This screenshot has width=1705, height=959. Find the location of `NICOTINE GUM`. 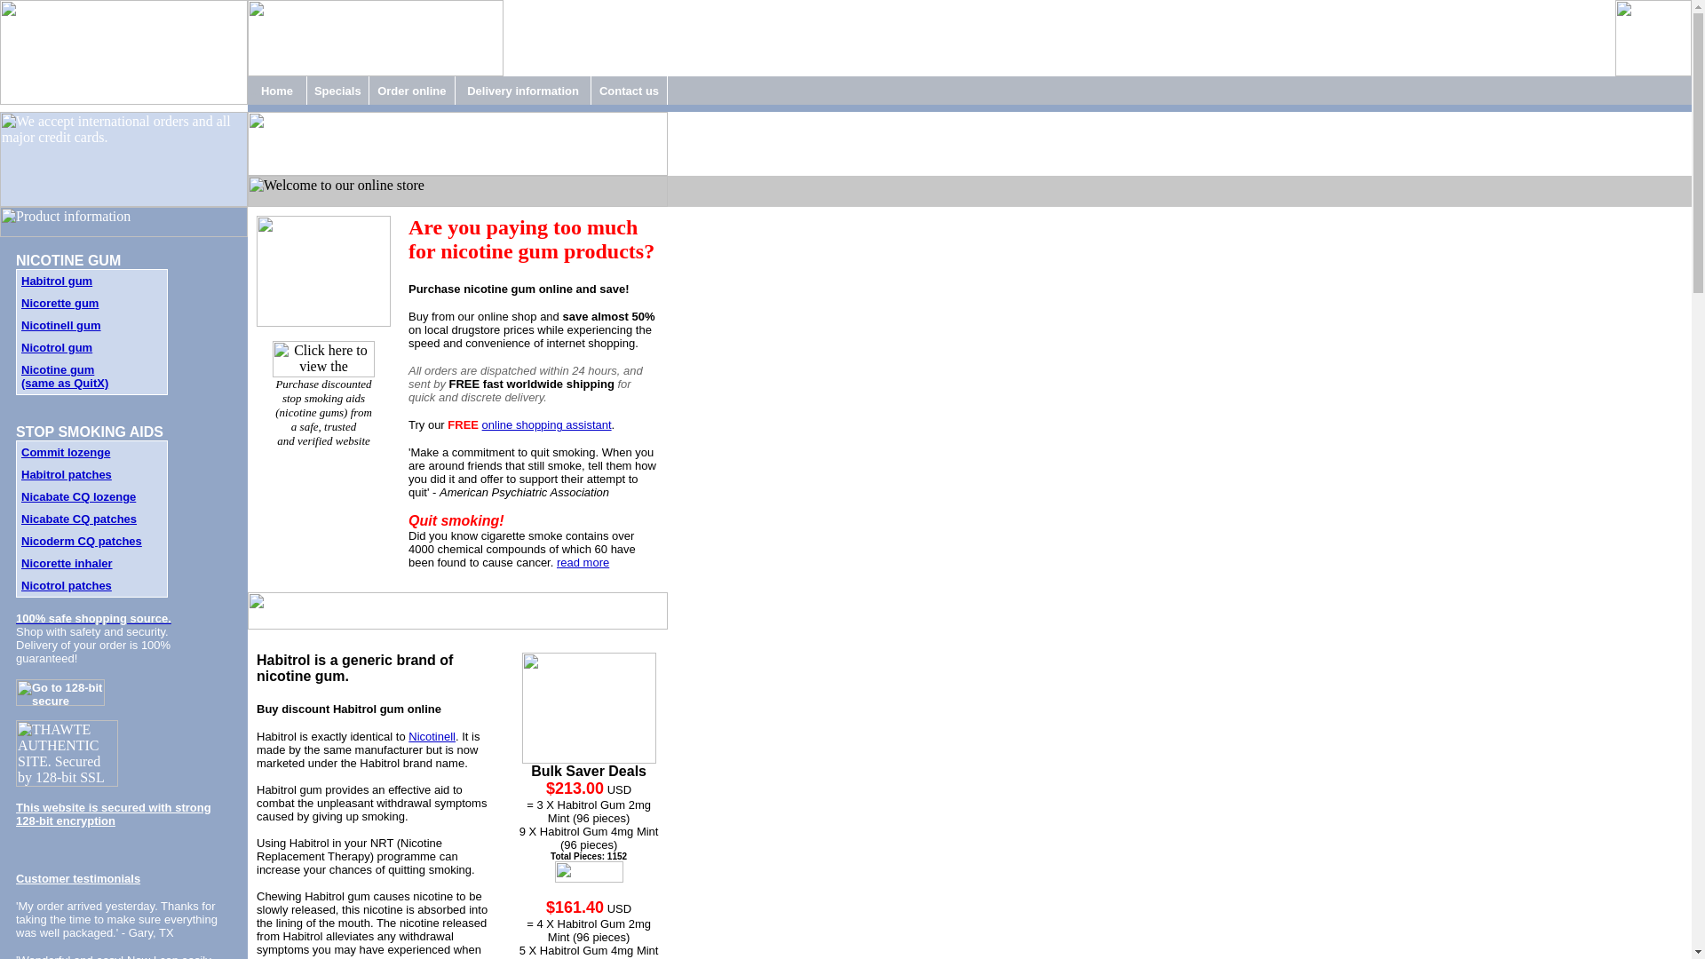

NICOTINE GUM is located at coordinates (67, 261).